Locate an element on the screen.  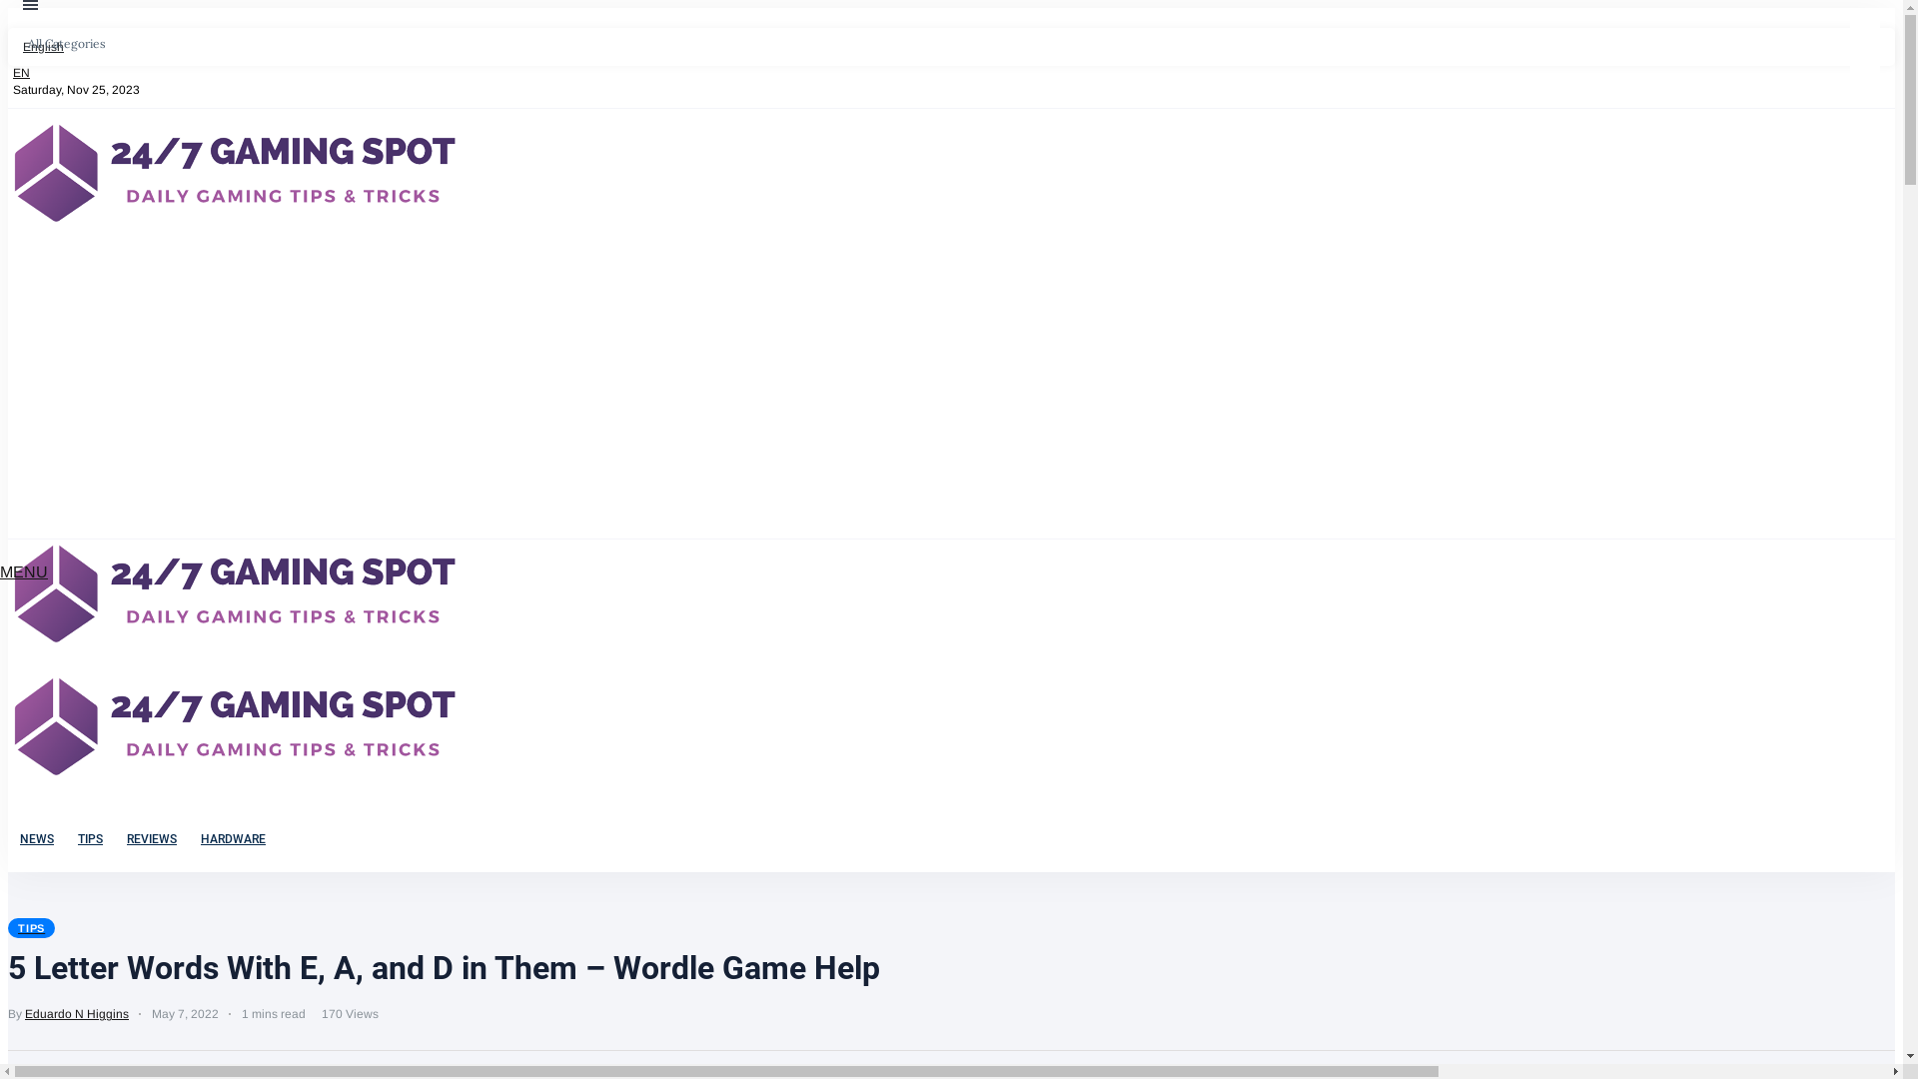
HARDWARE is located at coordinates (234, 839).